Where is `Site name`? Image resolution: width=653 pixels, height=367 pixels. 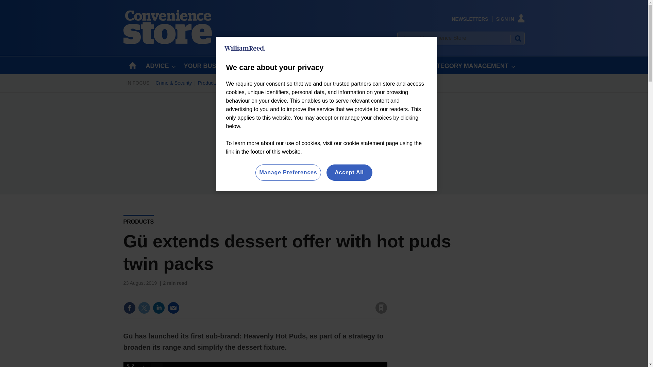 Site name is located at coordinates (167, 42).